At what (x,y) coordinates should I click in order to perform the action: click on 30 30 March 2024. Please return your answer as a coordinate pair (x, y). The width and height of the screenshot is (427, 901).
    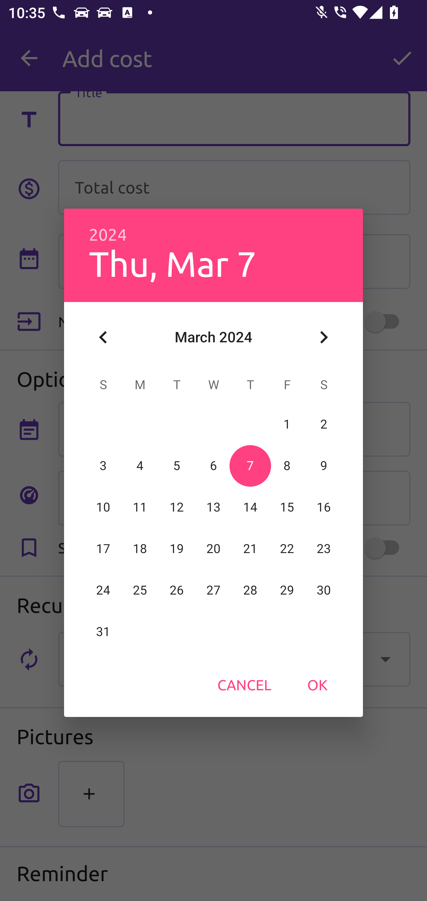
    Looking at the image, I should click on (324, 590).